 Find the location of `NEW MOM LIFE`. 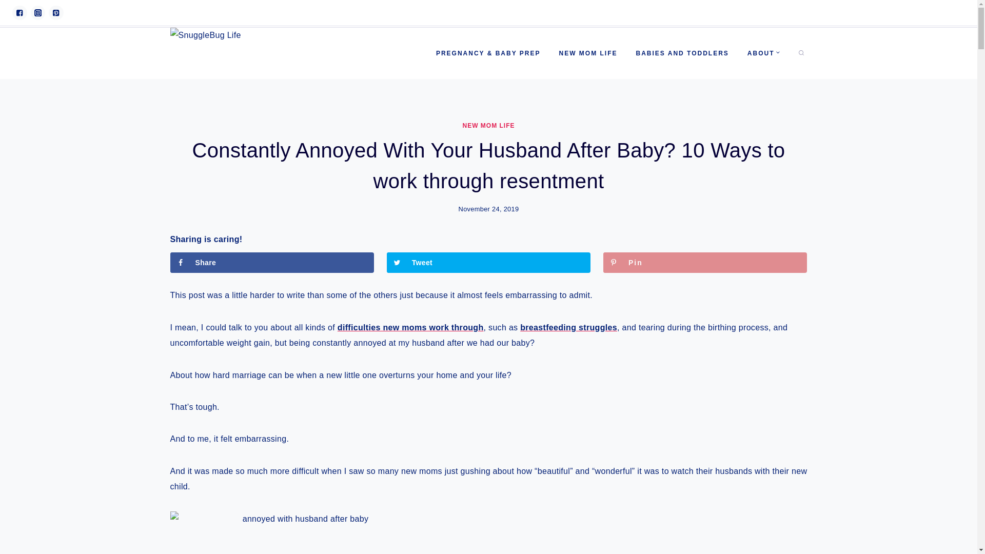

NEW MOM LIFE is located at coordinates (489, 125).